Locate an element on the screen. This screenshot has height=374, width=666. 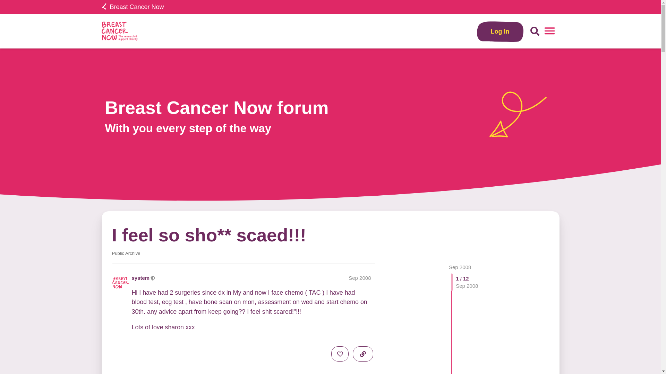
Breast Cancer Now is located at coordinates (133, 7).